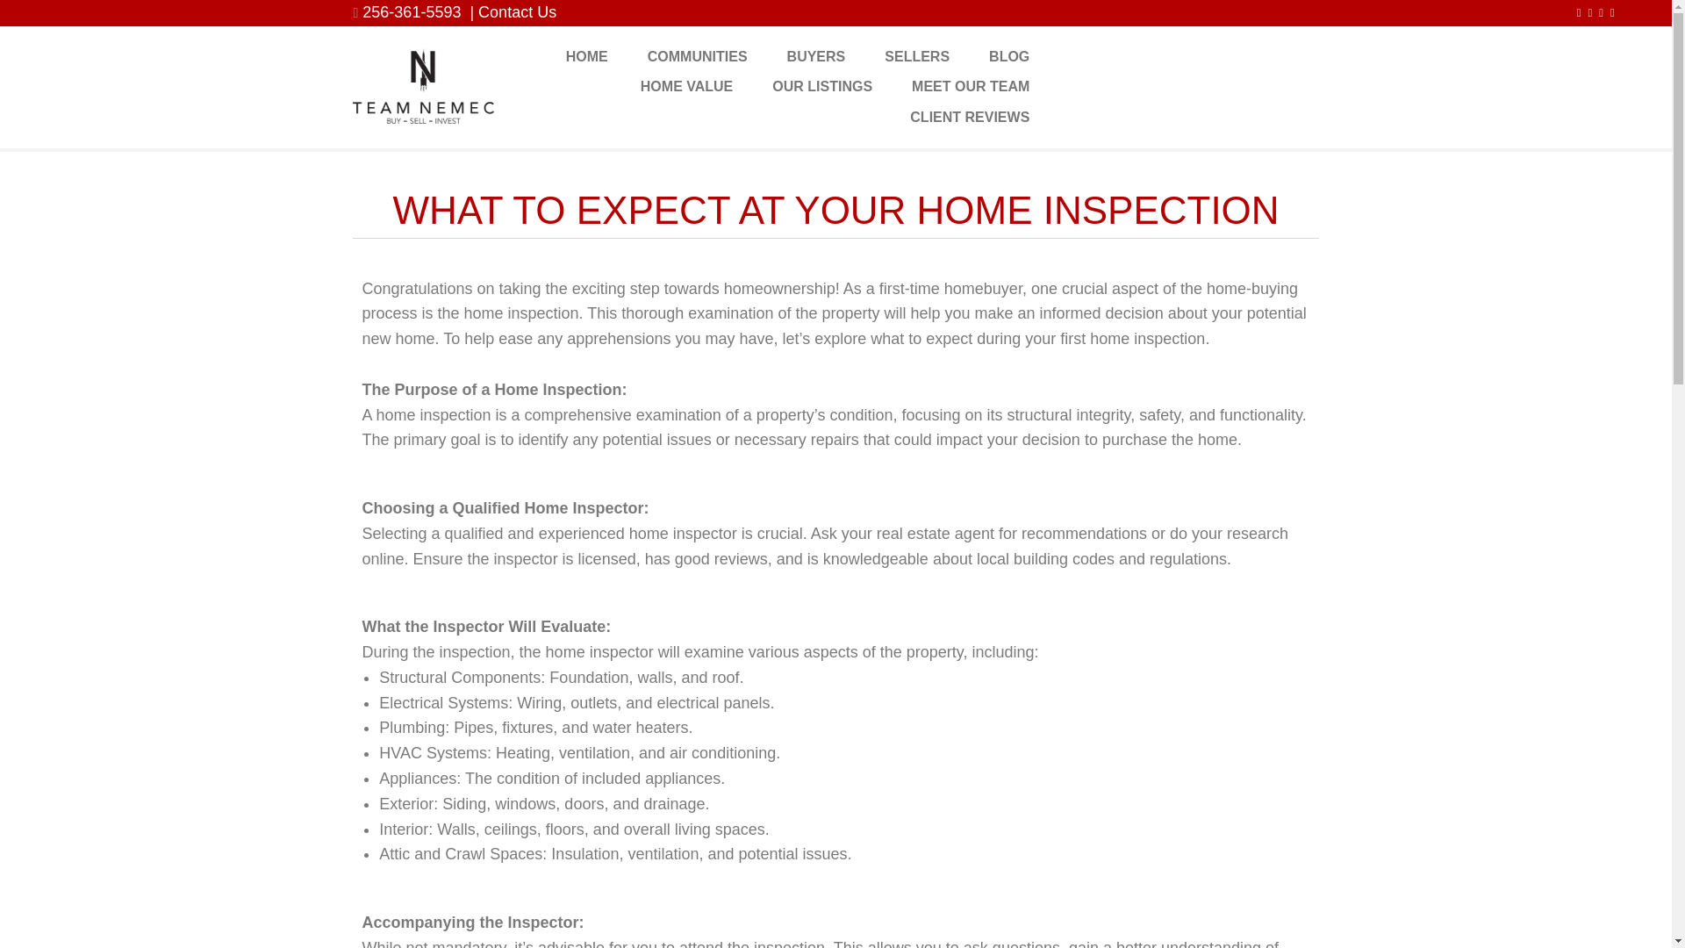 The height and width of the screenshot is (948, 1685). What do you see at coordinates (686, 86) in the screenshot?
I see `HOME VALUE` at bounding box center [686, 86].